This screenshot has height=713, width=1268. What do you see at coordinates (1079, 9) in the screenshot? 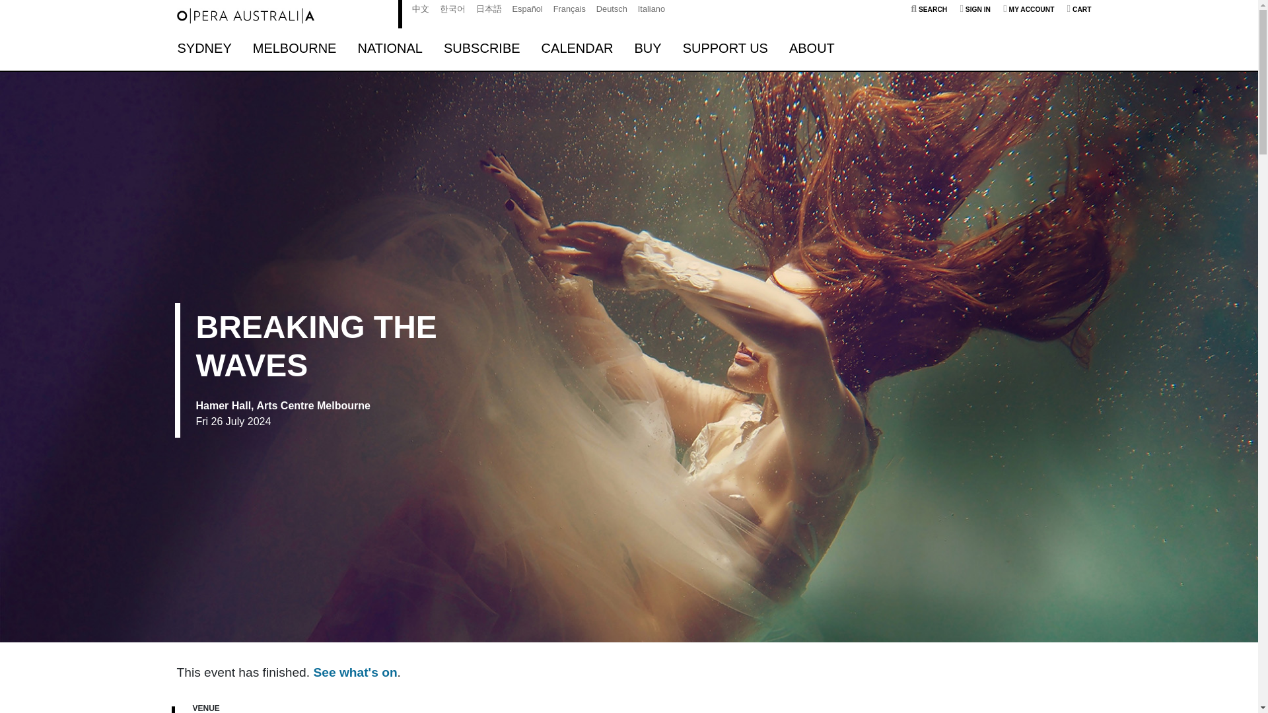
I see `CART` at bounding box center [1079, 9].